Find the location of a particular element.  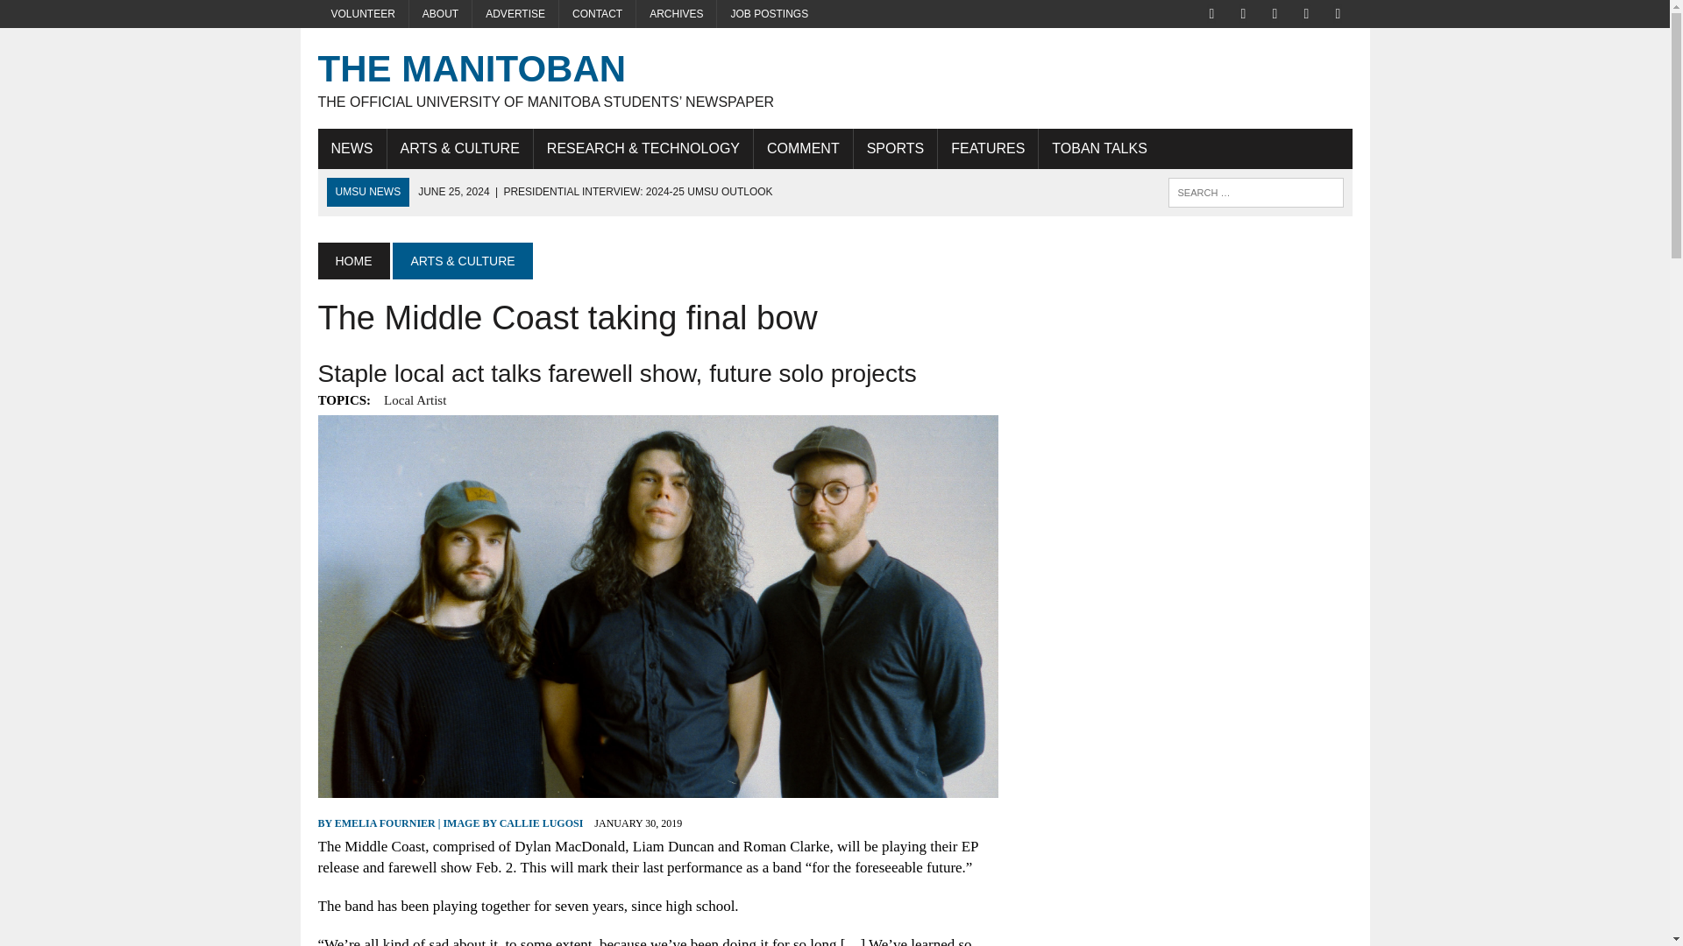

HOME is located at coordinates (352, 260).